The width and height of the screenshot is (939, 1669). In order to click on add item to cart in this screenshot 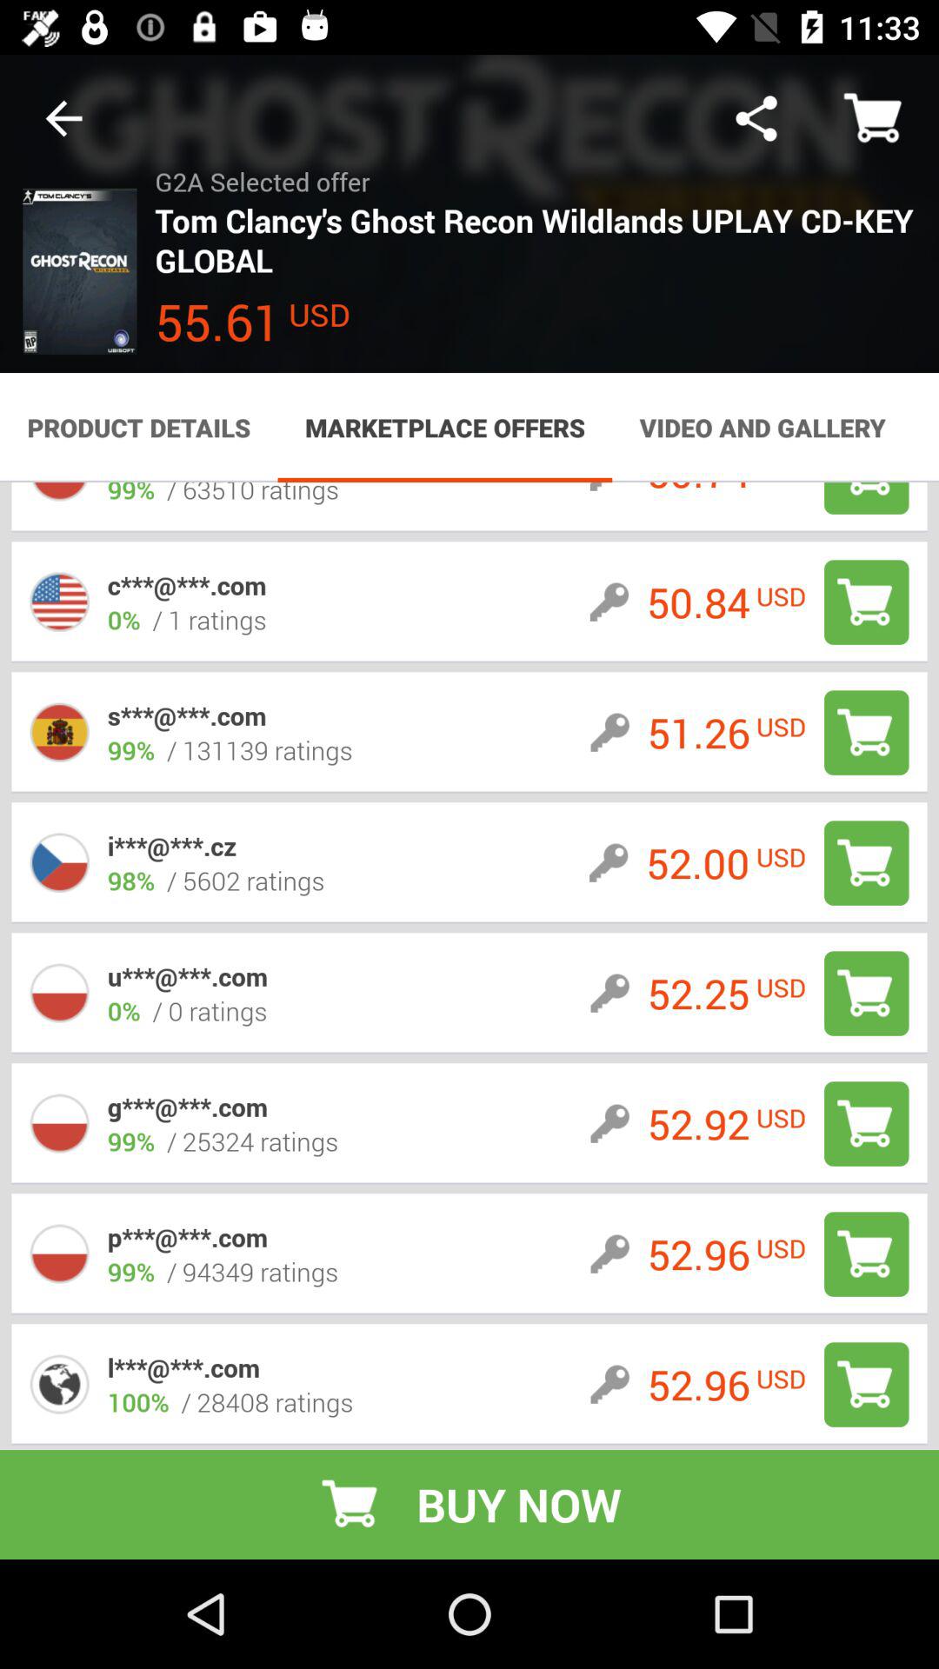, I will do `click(866, 732)`.